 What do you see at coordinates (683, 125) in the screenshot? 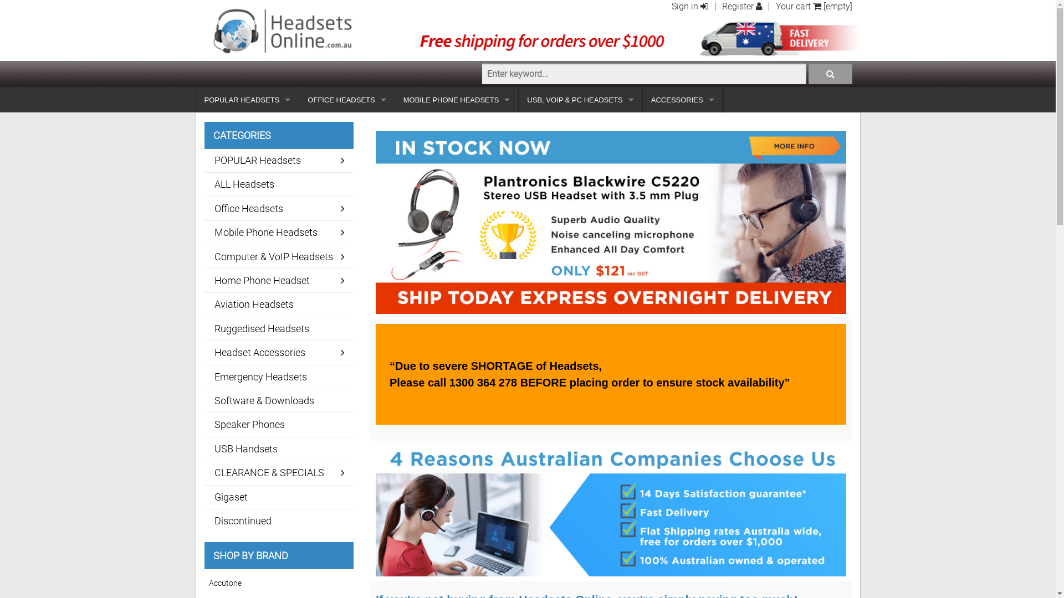
I see `Jabra Accessories` at bounding box center [683, 125].